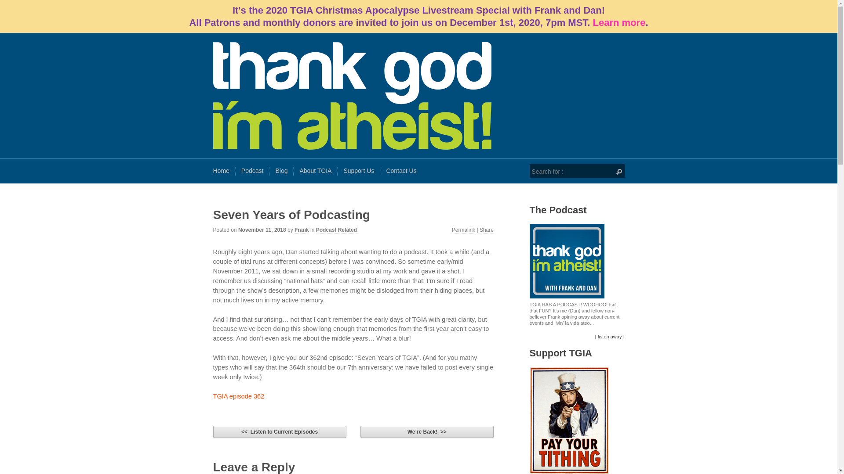 The width and height of the screenshot is (844, 474). Describe the element at coordinates (238, 396) in the screenshot. I see `TGIA episode 362` at that location.